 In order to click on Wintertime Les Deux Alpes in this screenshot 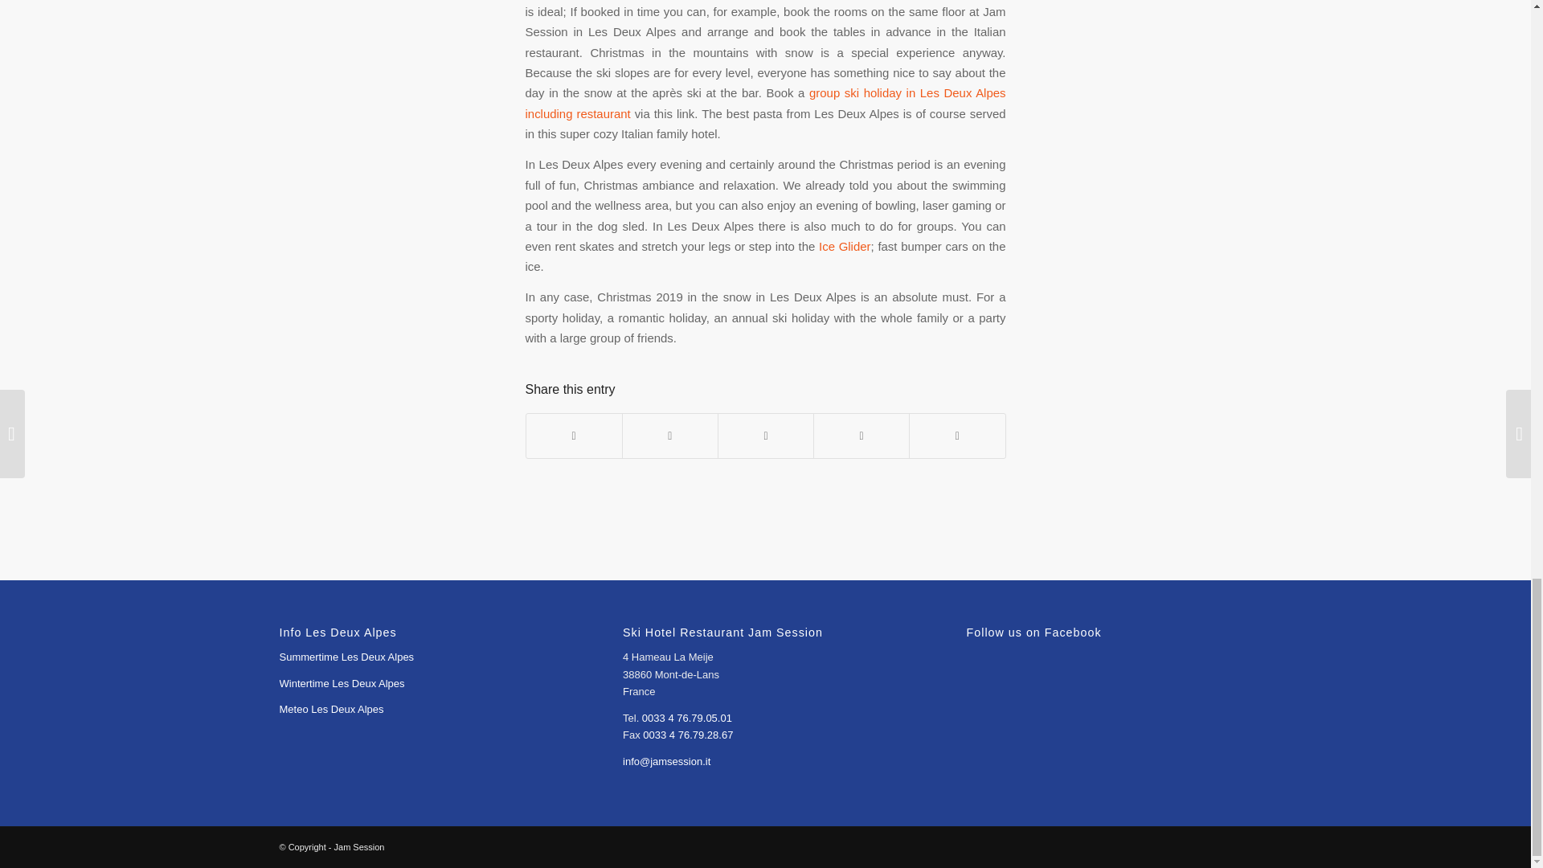, I will do `click(342, 683)`.